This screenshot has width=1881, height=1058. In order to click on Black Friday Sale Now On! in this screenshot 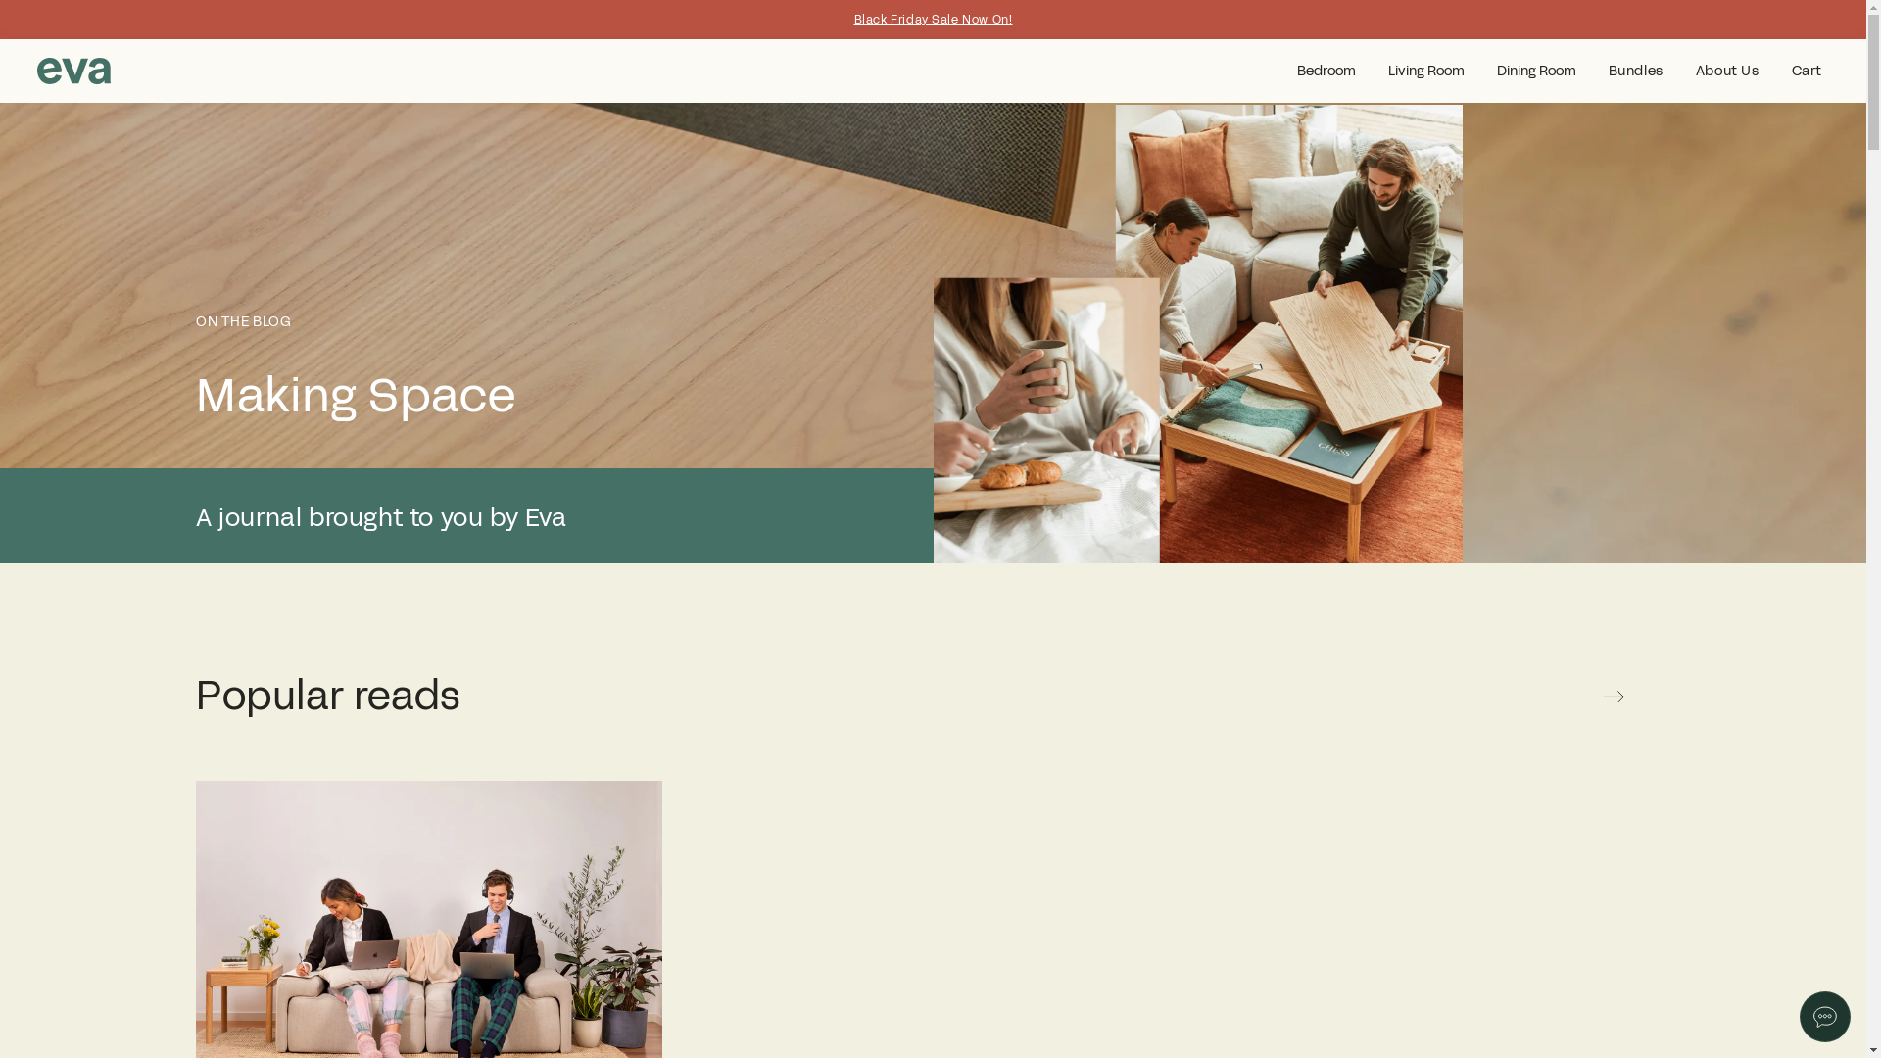, I will do `click(934, 20)`.